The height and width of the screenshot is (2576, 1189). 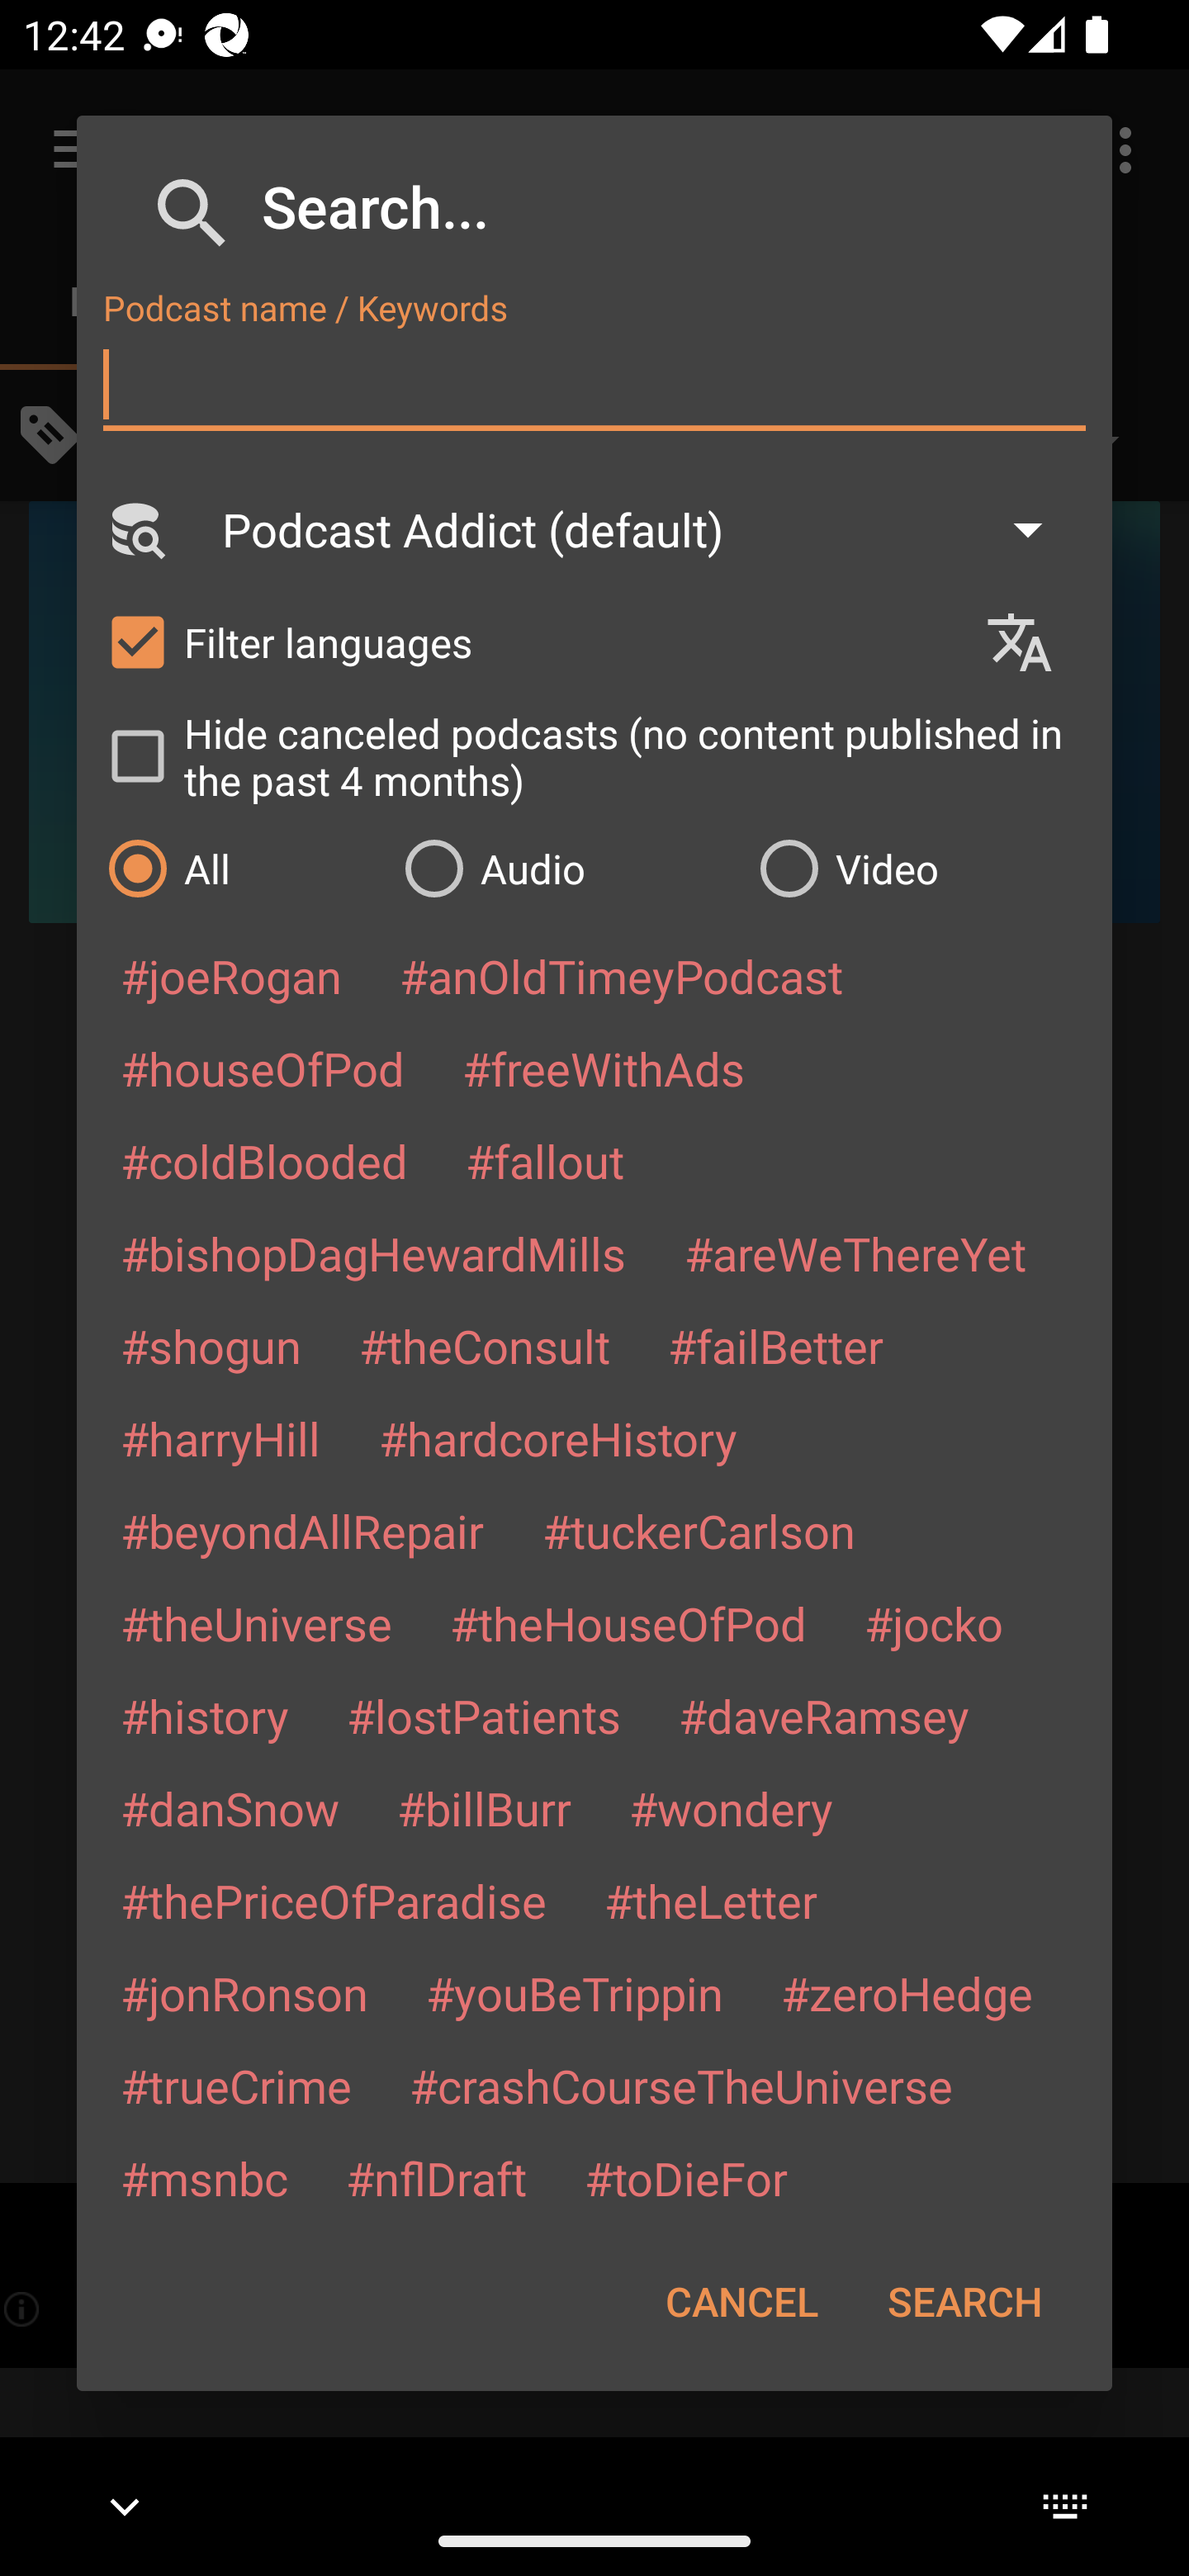 I want to click on #tuckerCarlson, so click(x=699, y=1529).